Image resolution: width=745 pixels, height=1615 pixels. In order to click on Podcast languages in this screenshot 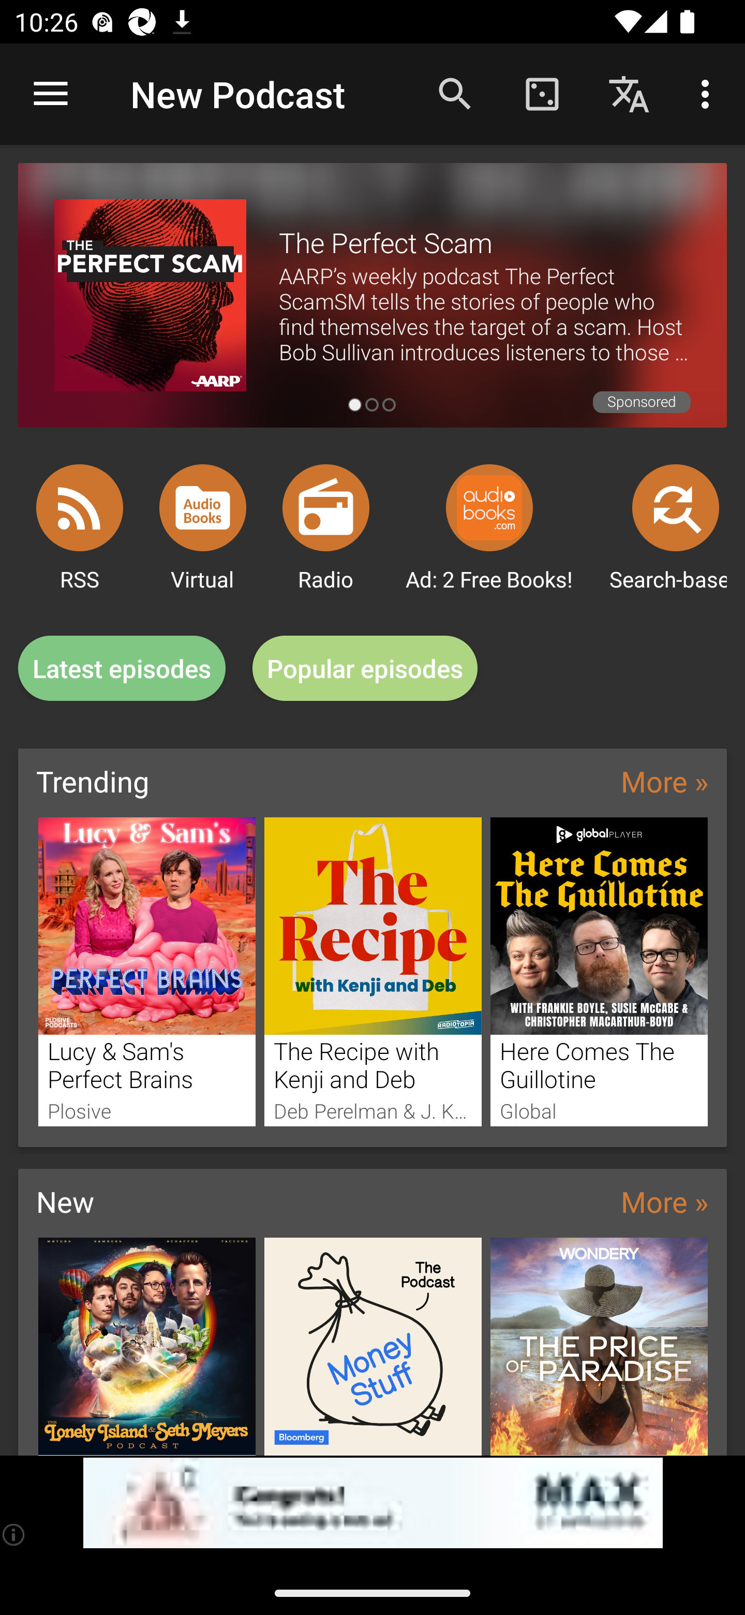, I will do `click(629, 93)`.